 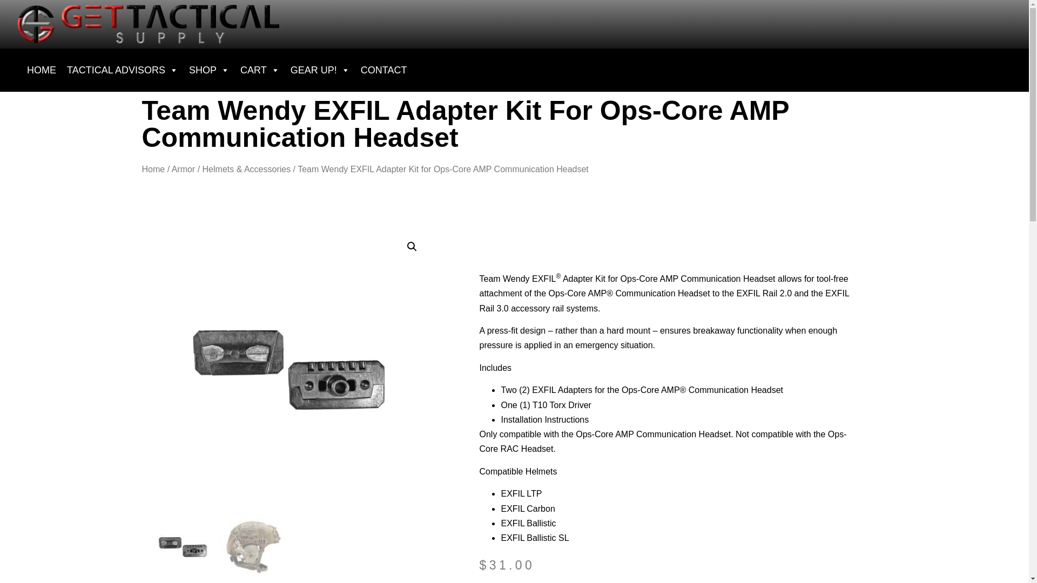 I want to click on SHOP, so click(x=209, y=70).